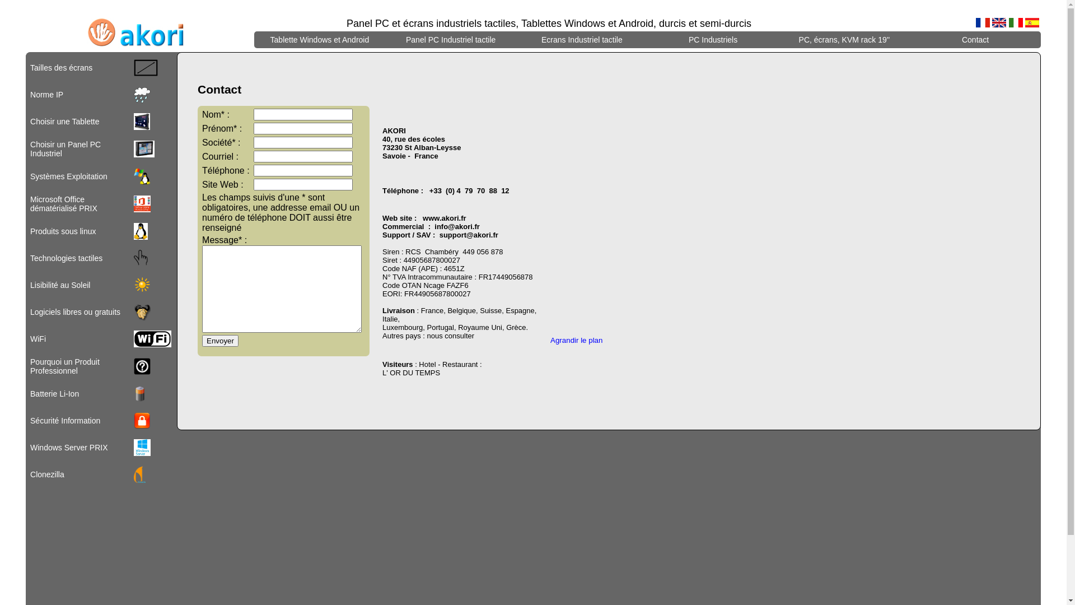  What do you see at coordinates (445, 218) in the screenshot?
I see `www.akori.fr` at bounding box center [445, 218].